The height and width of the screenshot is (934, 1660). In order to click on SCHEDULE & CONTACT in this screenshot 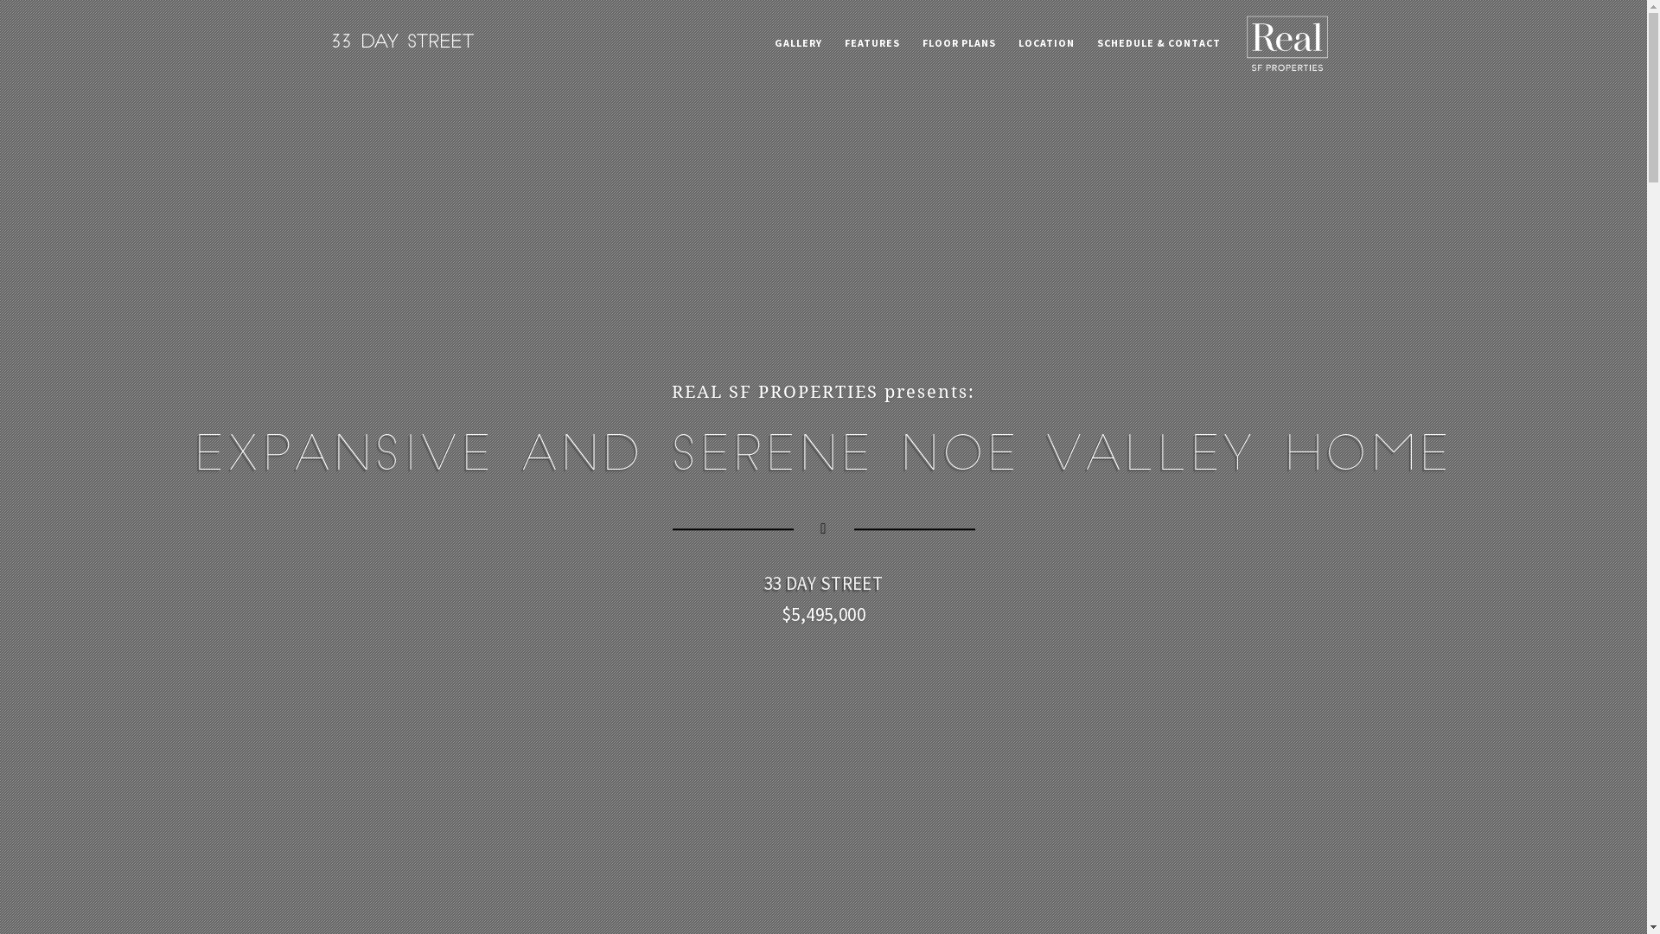, I will do `click(1159, 43)`.